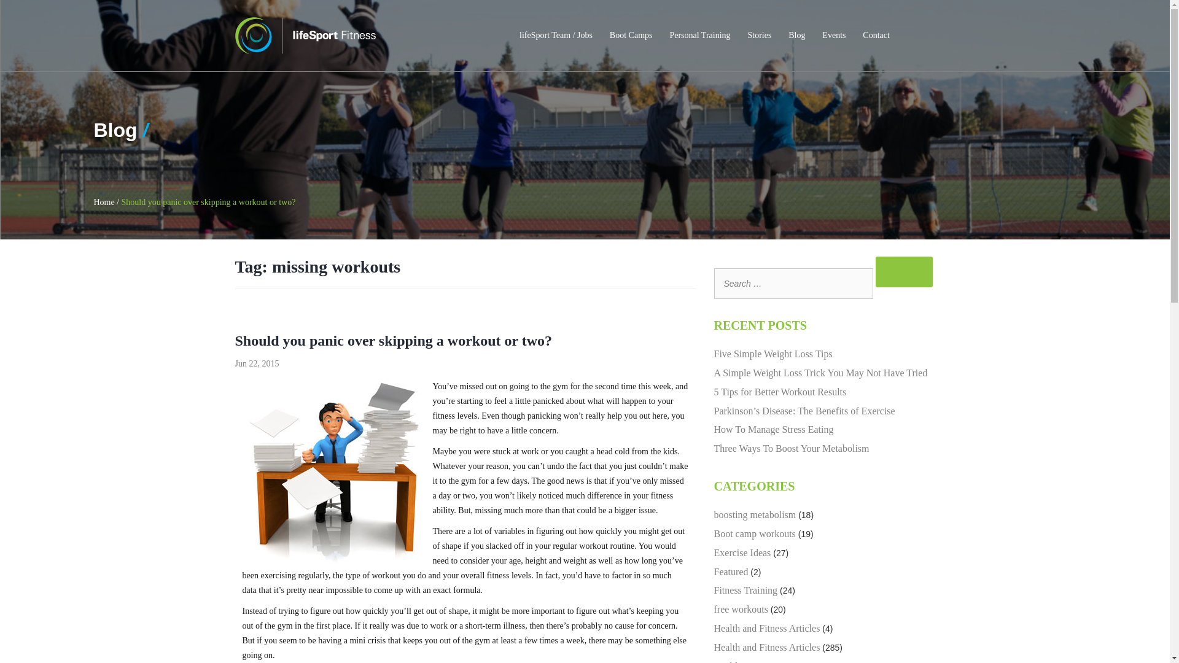  Describe the element at coordinates (833, 36) in the screenshot. I see `Events` at that location.